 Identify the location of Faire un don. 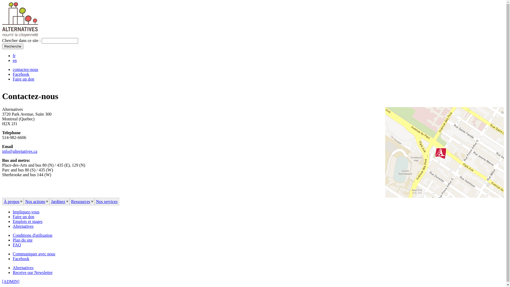
(23, 79).